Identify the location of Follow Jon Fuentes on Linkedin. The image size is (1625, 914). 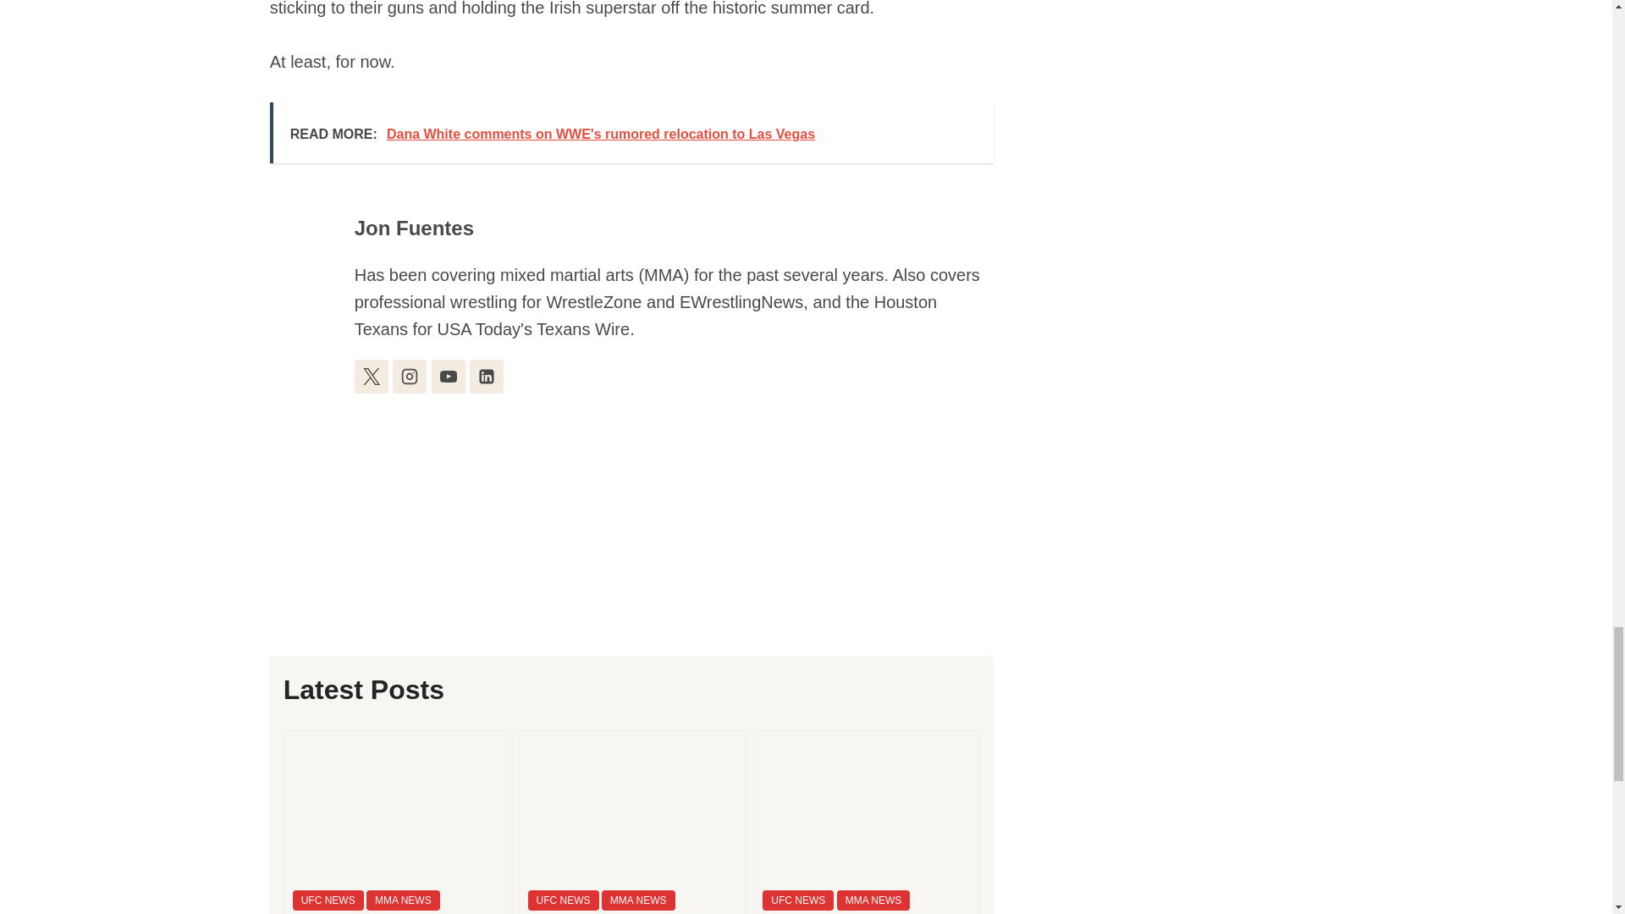
(486, 377).